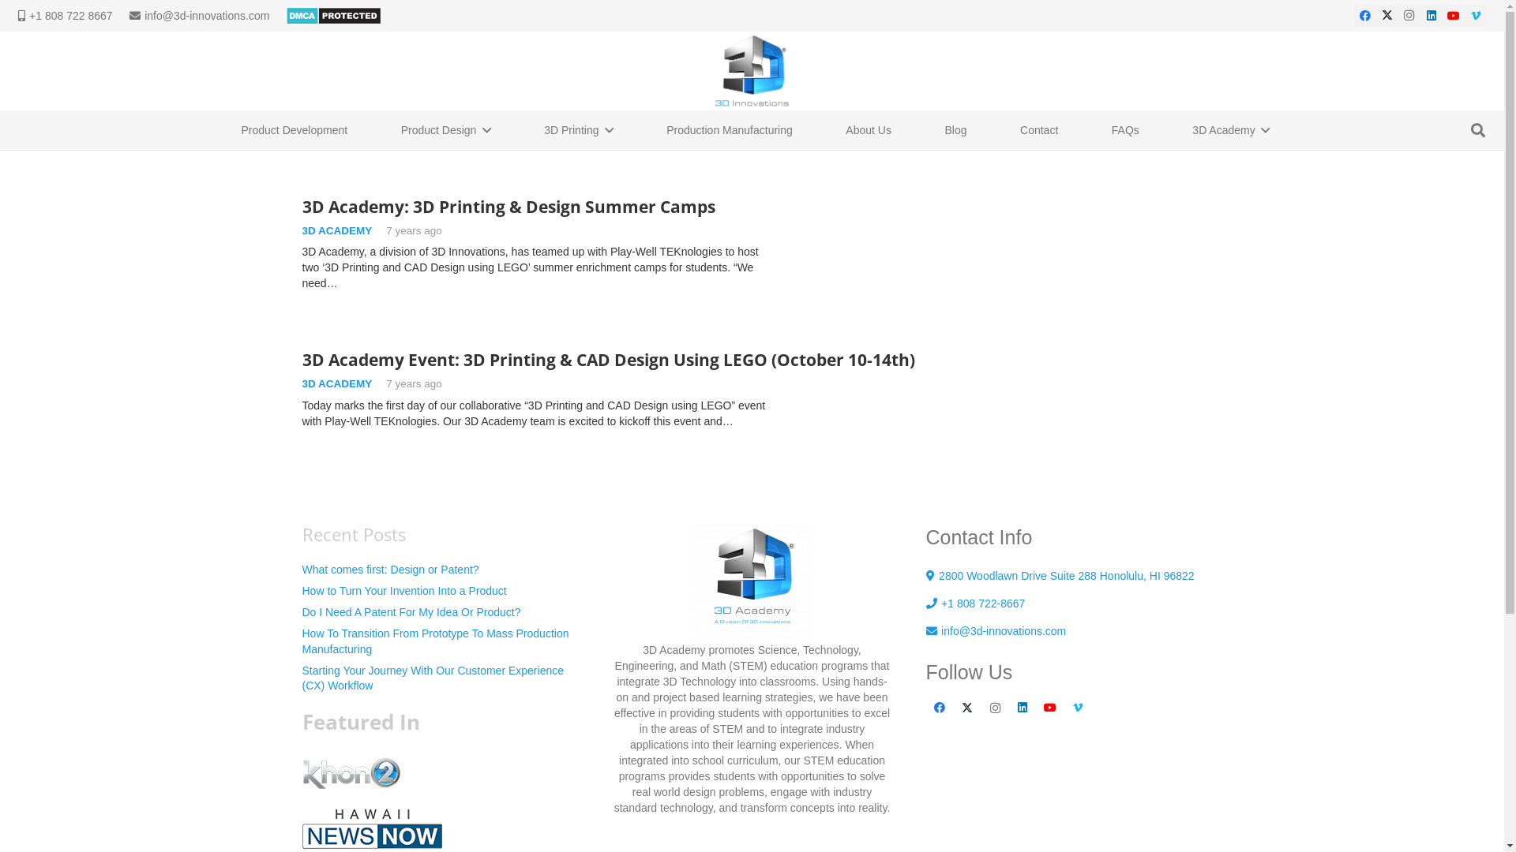  Describe the element at coordinates (336, 230) in the screenshot. I see `3D ACADEMY` at that location.